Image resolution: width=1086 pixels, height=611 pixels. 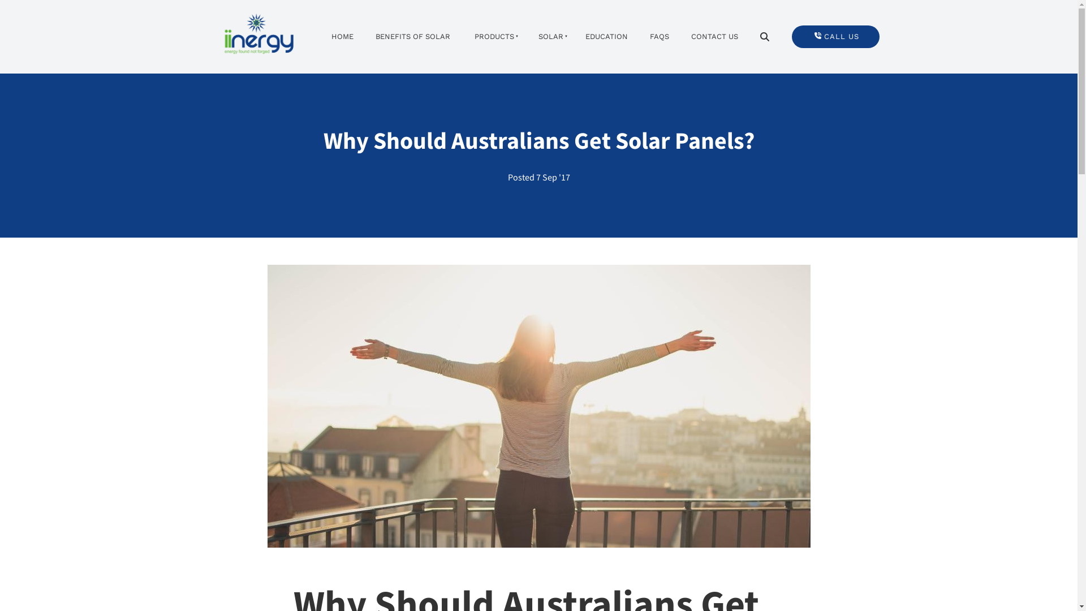 I want to click on CONTACT US, so click(x=715, y=37).